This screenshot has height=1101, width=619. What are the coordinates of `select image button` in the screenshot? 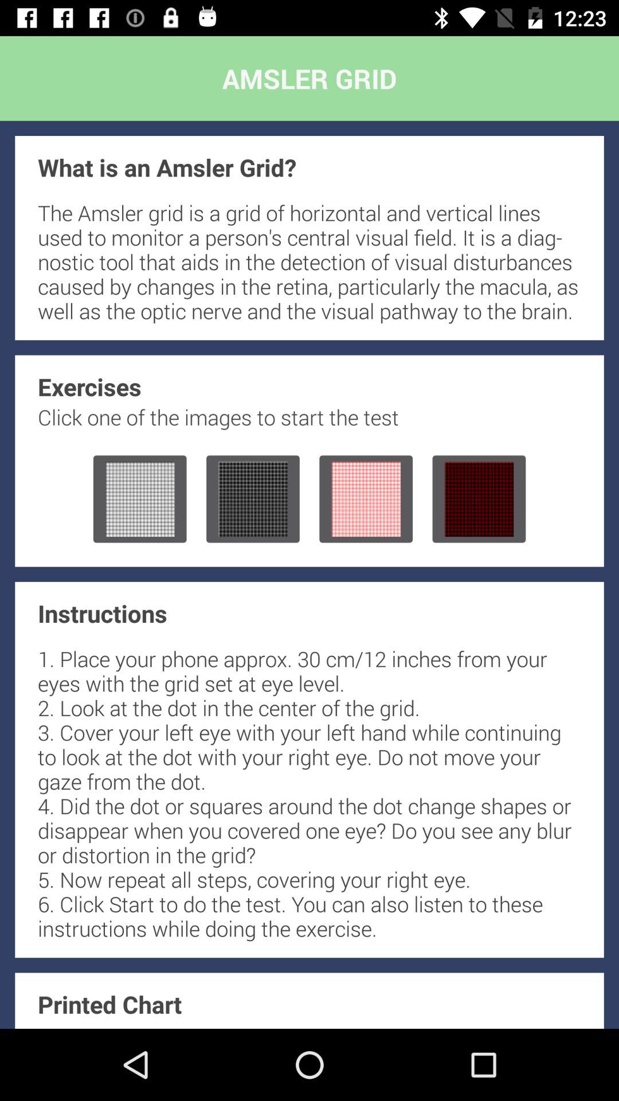 It's located at (479, 499).